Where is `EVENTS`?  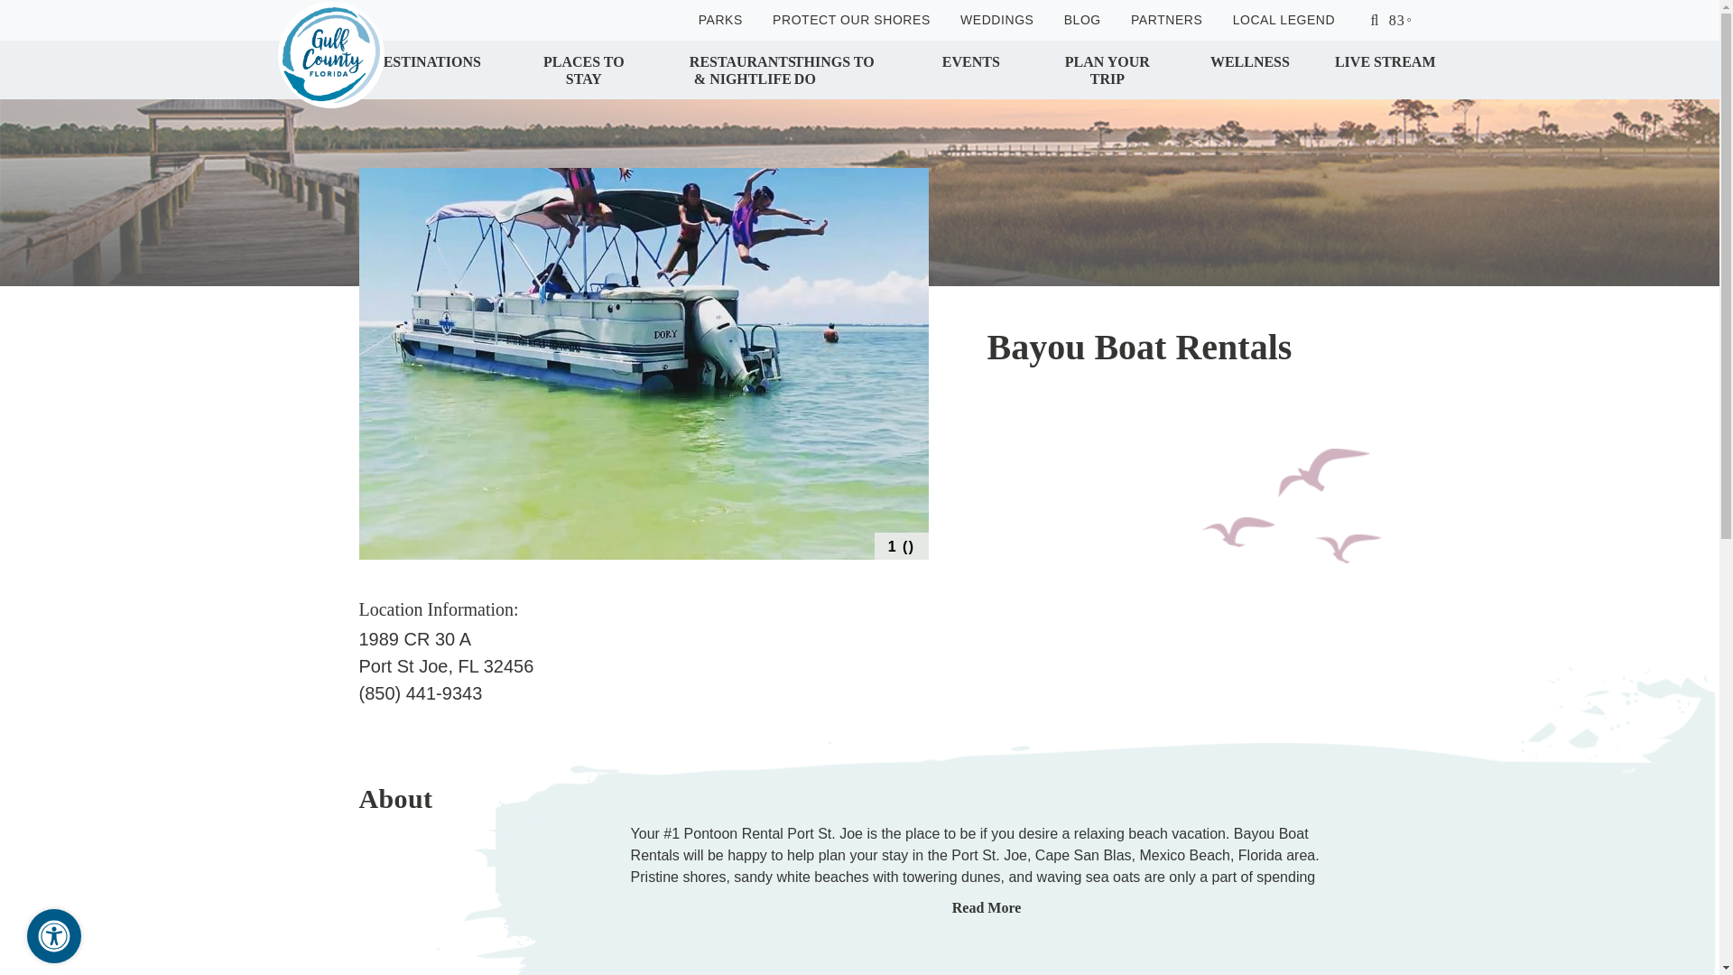
EVENTS is located at coordinates (971, 69).